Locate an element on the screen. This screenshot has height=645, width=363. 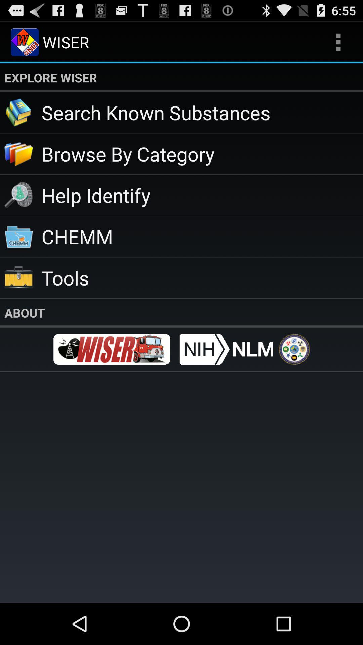
press the item next to wiser app is located at coordinates (338, 42).